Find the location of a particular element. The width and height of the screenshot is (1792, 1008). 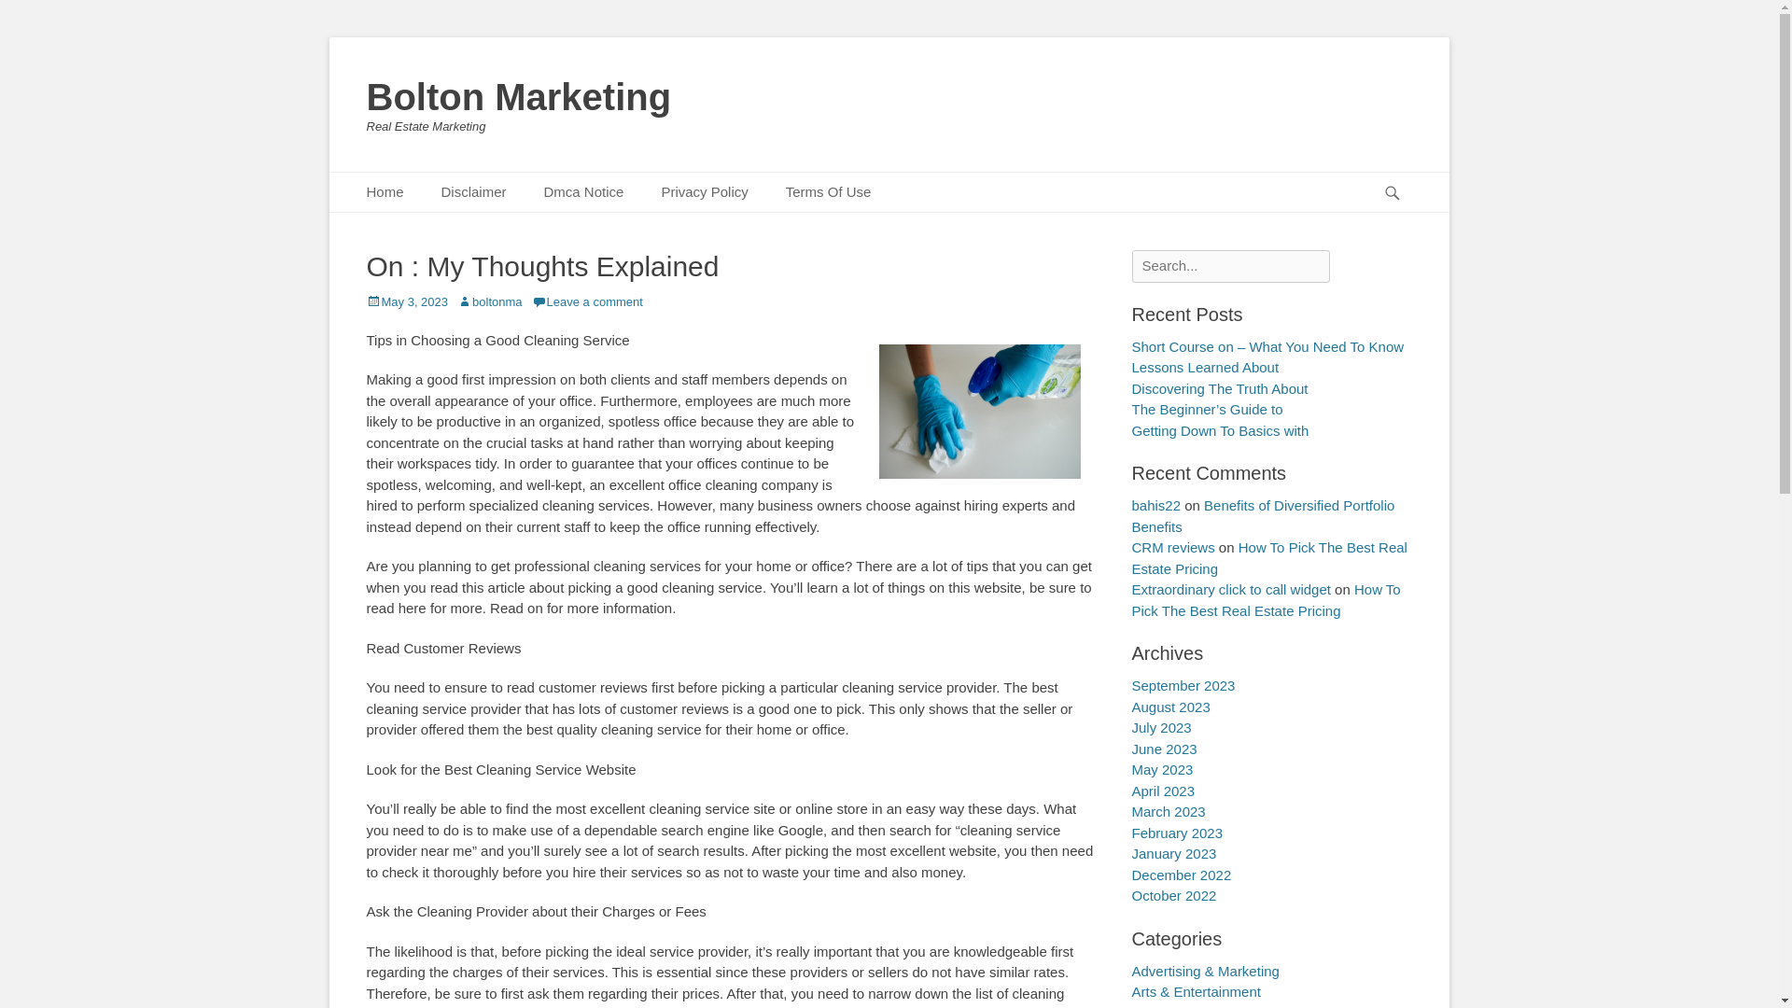

boltonma is located at coordinates (489, 301).